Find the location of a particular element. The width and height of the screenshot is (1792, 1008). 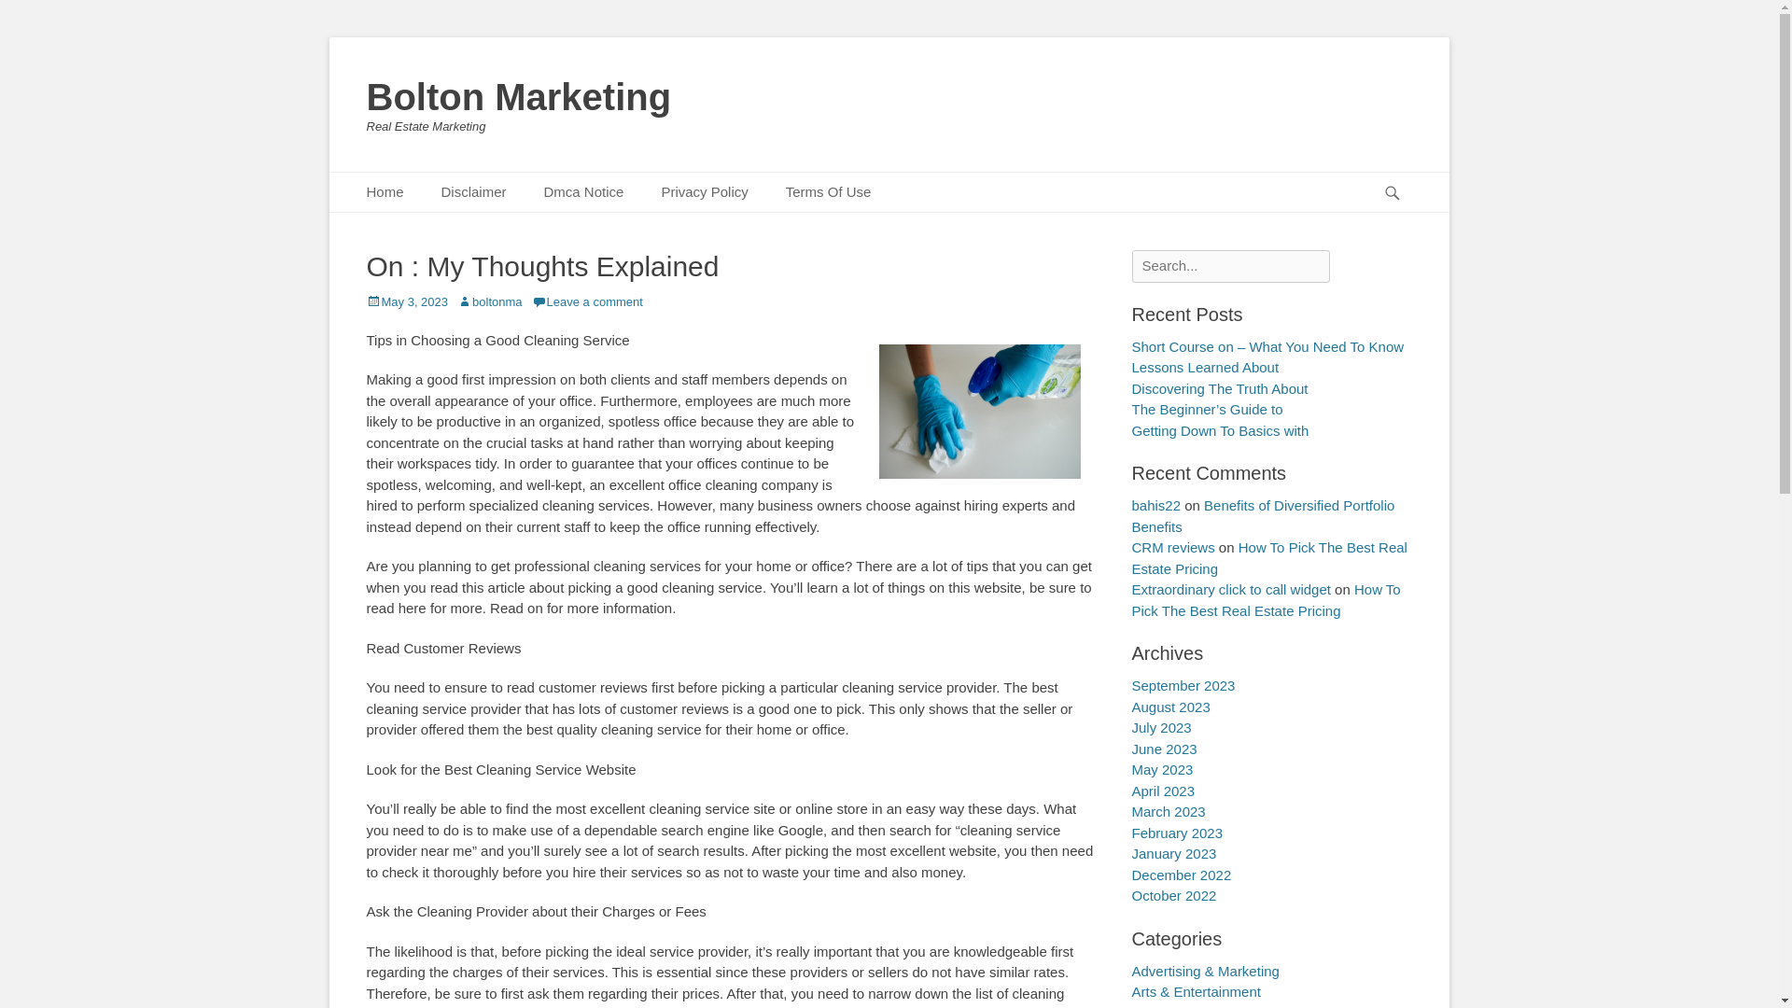

boltonma is located at coordinates (489, 301).